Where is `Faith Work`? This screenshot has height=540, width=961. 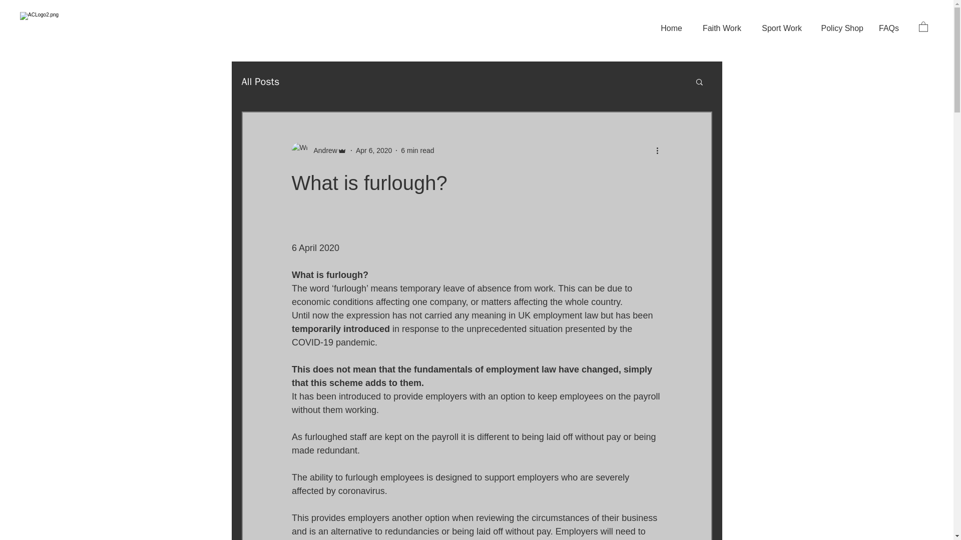
Faith Work is located at coordinates (719, 28).